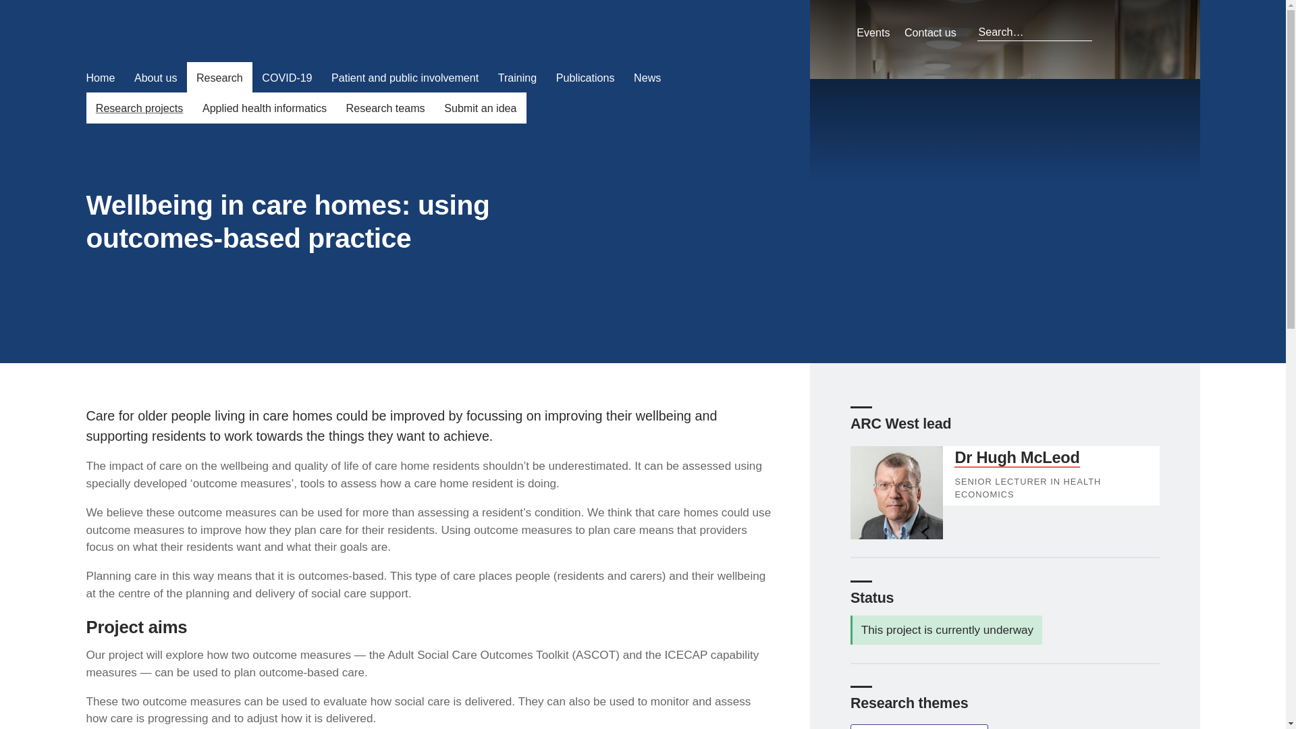  I want to click on LinkedIn, so click(1133, 32).